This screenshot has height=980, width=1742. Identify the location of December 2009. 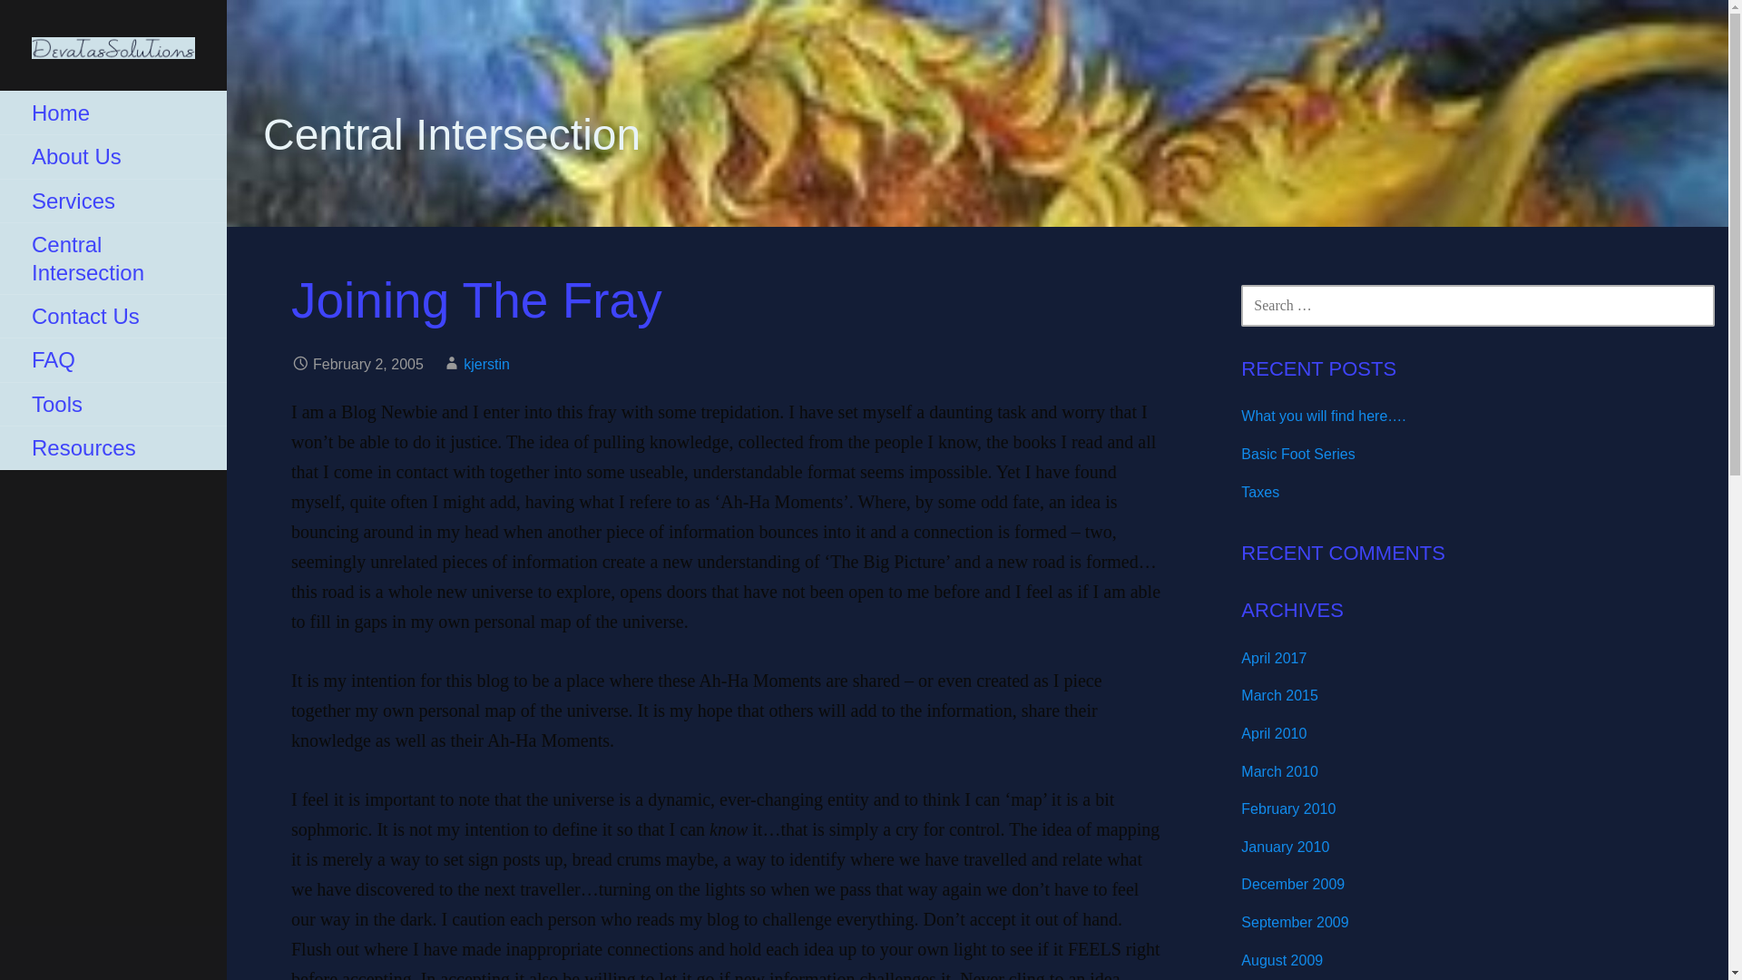
(1292, 884).